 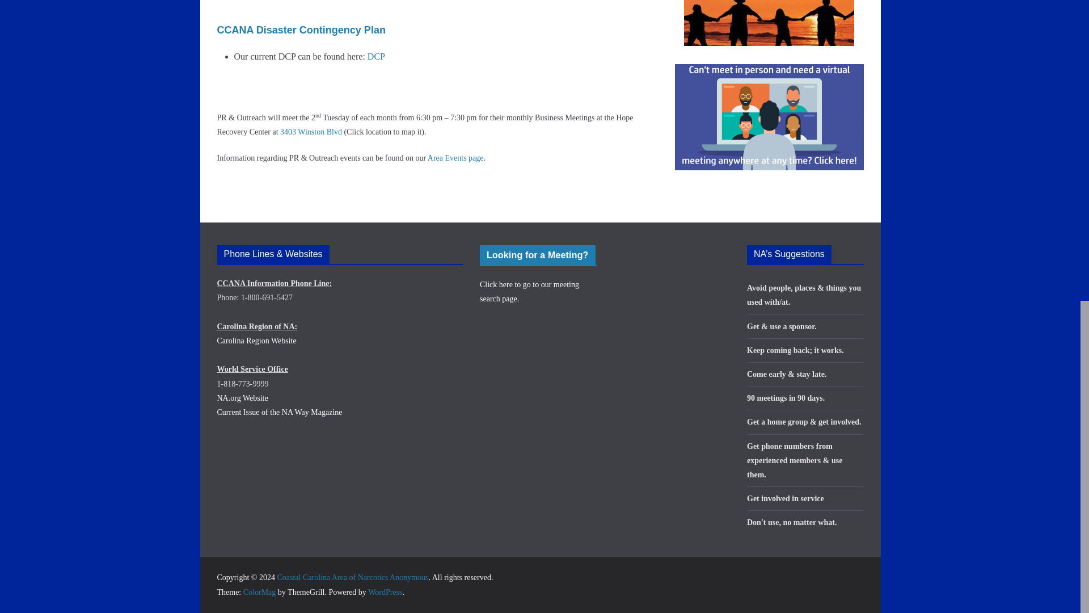 I want to click on Click here to go to our meeting search page., so click(x=530, y=291).